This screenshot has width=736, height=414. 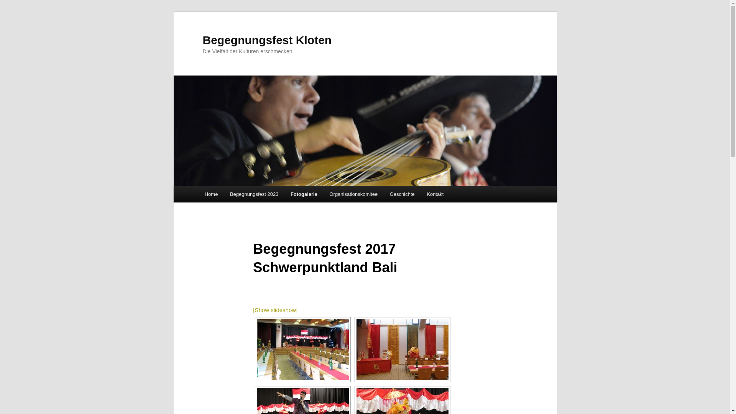 What do you see at coordinates (435, 194) in the screenshot?
I see `Kontakt` at bounding box center [435, 194].